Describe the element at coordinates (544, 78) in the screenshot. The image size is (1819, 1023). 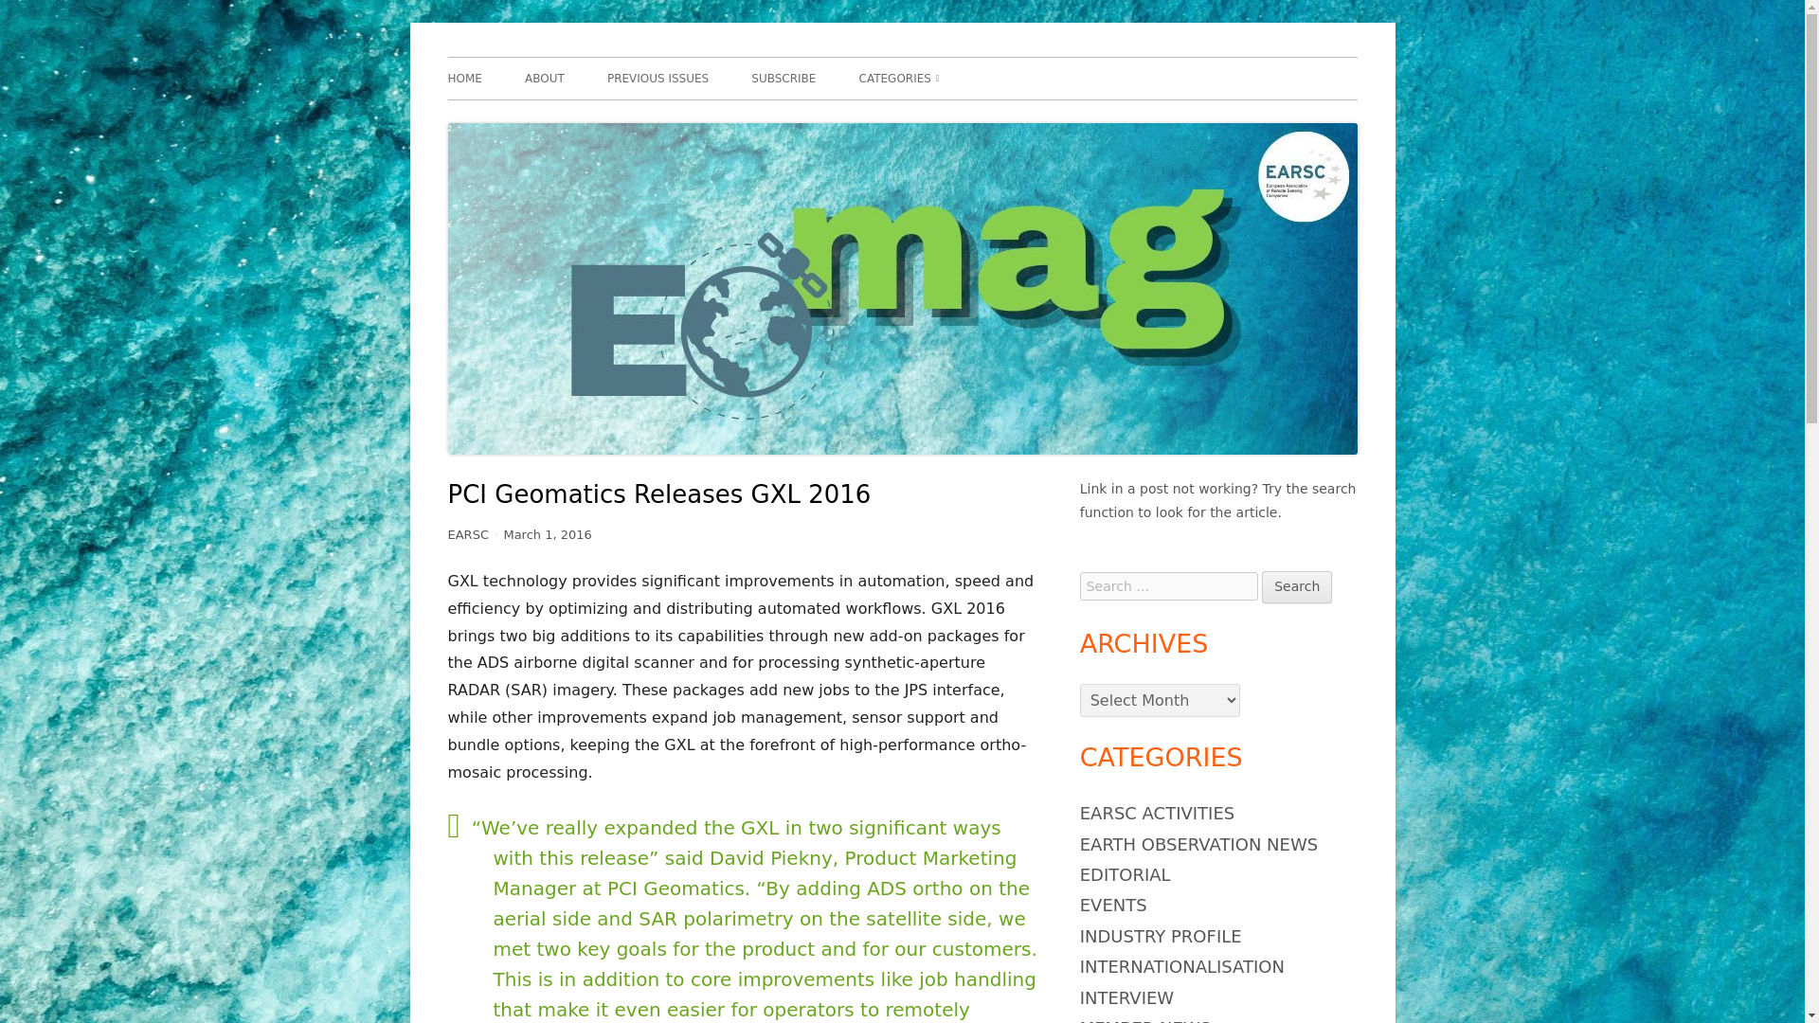
I see `ABOUT` at that location.